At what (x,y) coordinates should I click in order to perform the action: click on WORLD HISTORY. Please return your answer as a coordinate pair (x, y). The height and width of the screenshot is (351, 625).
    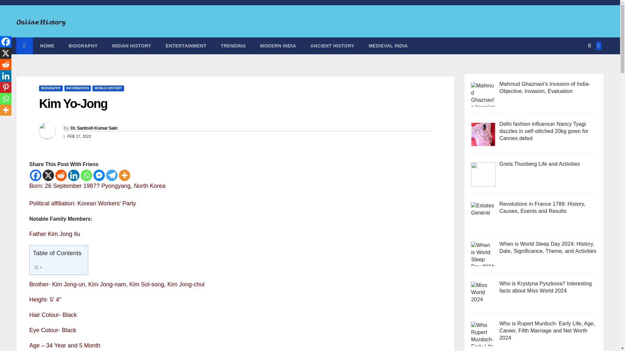
    Looking at the image, I should click on (108, 88).